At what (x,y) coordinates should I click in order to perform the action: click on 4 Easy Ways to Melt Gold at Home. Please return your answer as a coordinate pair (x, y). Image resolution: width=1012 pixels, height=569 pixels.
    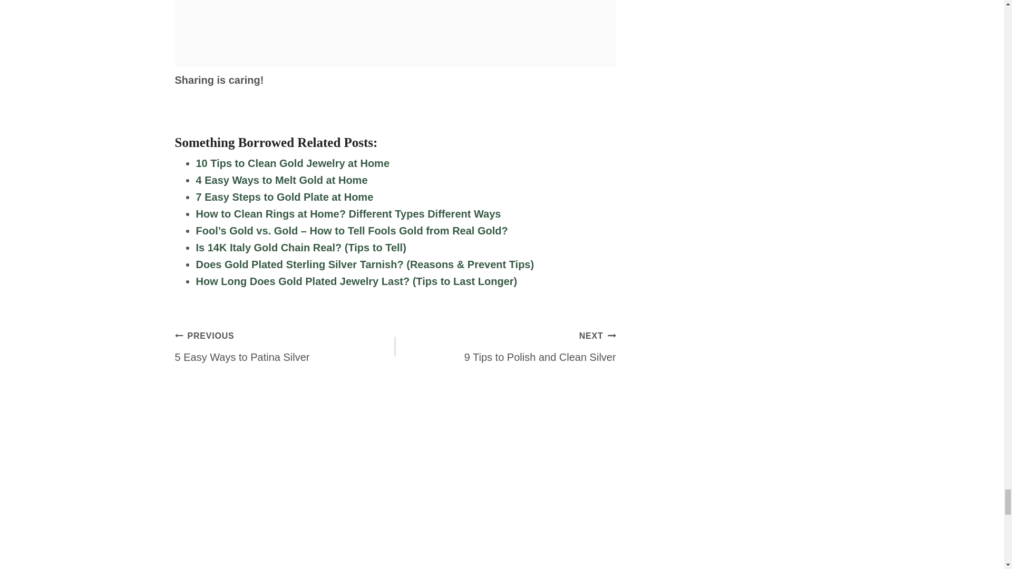
    Looking at the image, I should click on (282, 180).